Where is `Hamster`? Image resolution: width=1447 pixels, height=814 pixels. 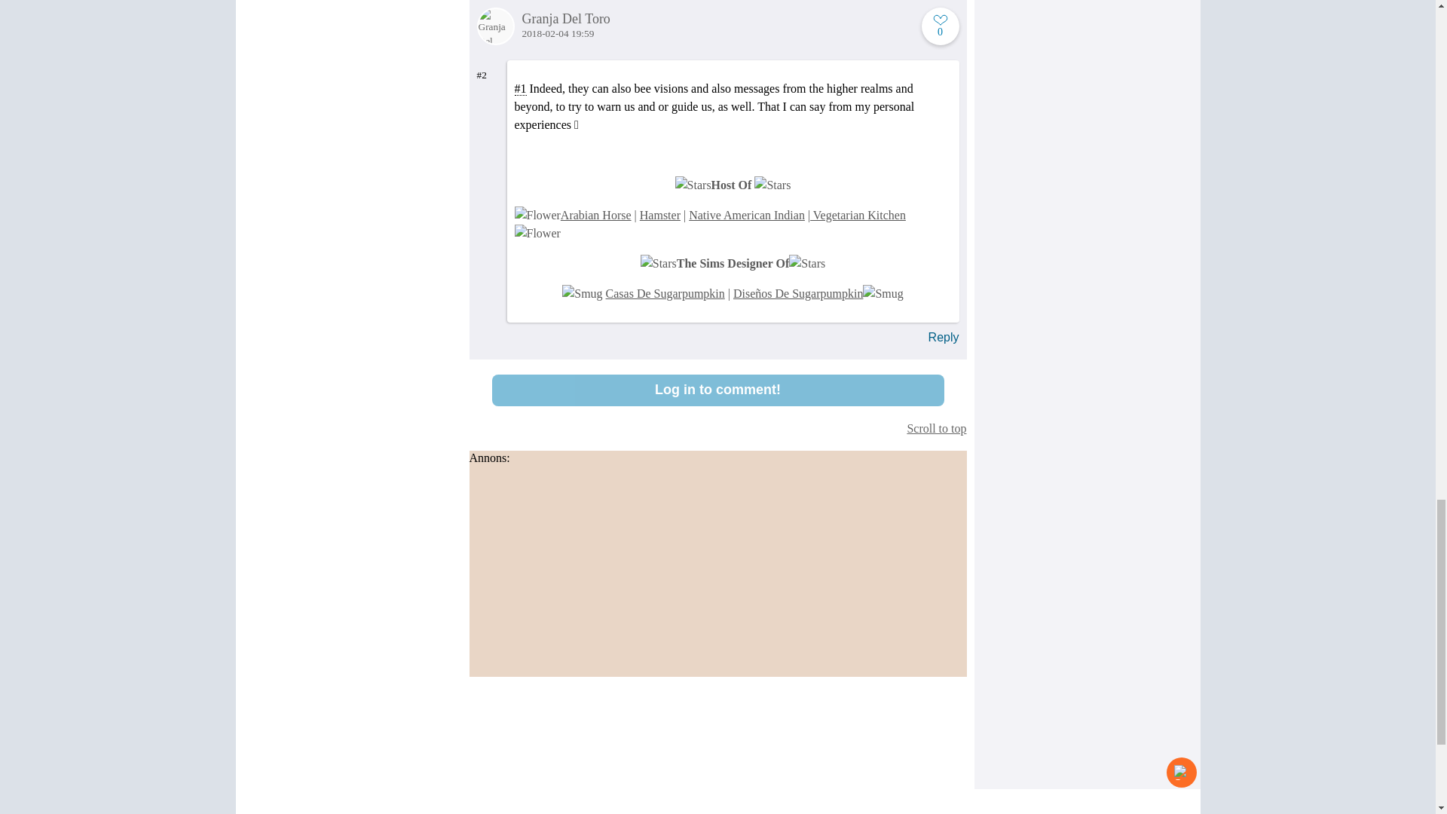
Hamster is located at coordinates (659, 214).